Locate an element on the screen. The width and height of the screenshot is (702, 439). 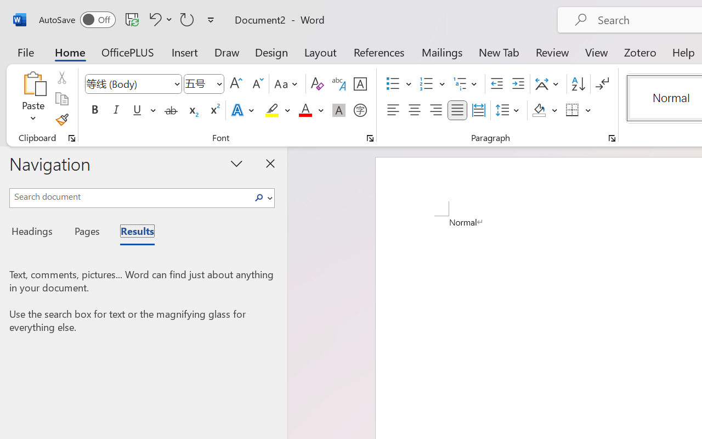
Repeat Doc Close is located at coordinates (187, 19).